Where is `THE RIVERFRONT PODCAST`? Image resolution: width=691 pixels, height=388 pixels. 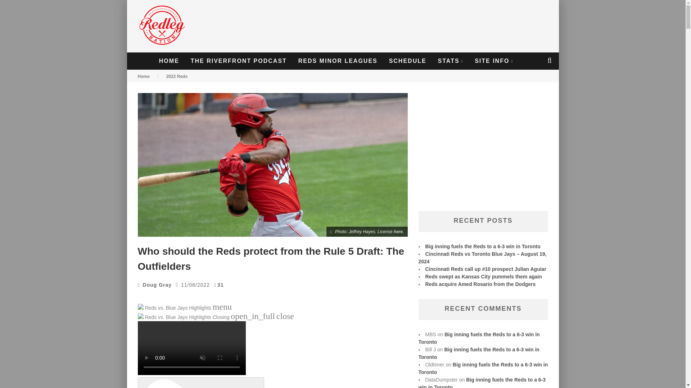 THE RIVERFRONT PODCAST is located at coordinates (239, 61).